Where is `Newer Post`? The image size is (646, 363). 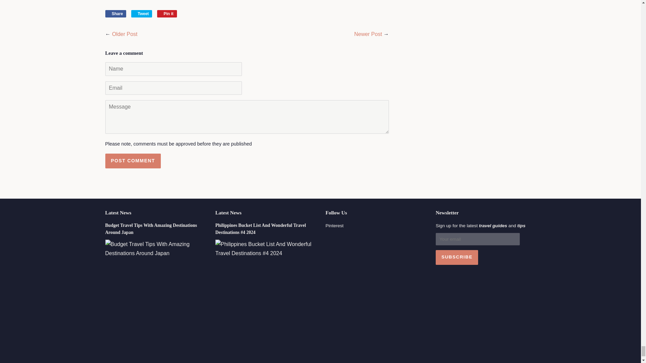
Newer Post is located at coordinates (368, 34).